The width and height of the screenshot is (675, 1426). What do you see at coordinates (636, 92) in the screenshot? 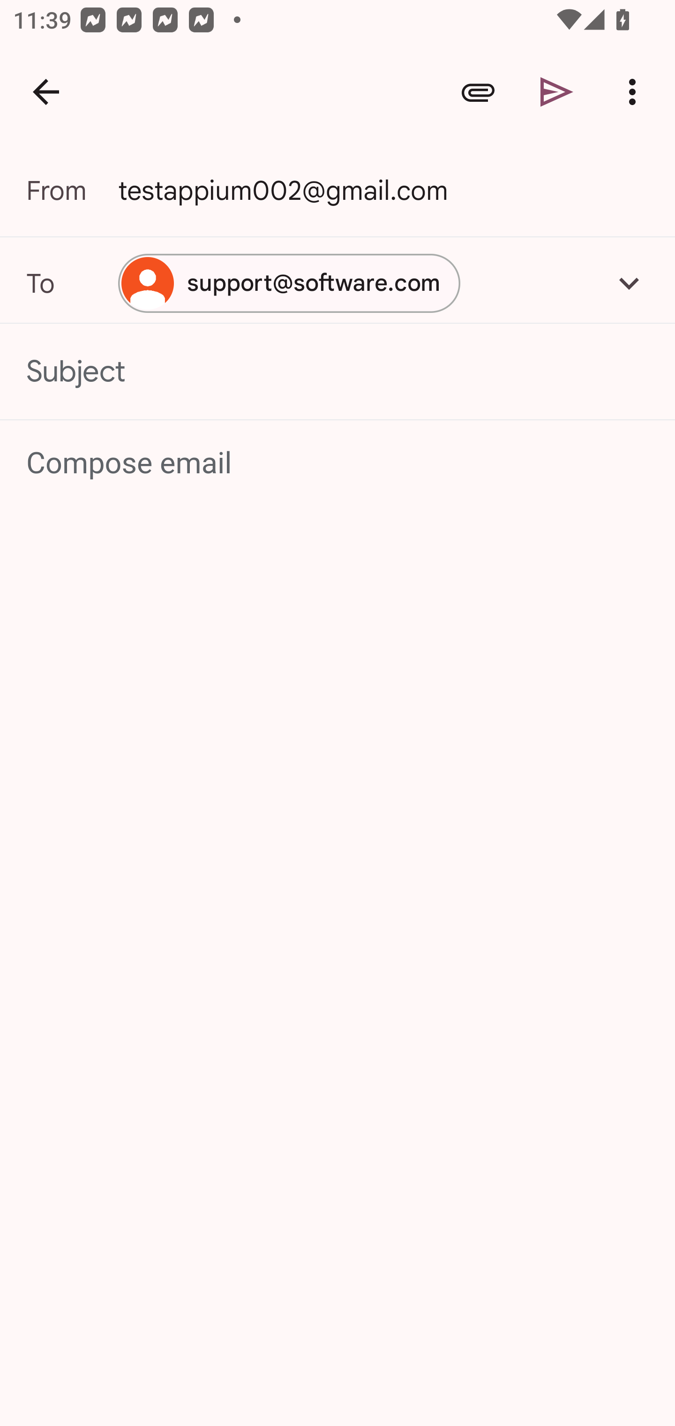
I see `More options` at bounding box center [636, 92].